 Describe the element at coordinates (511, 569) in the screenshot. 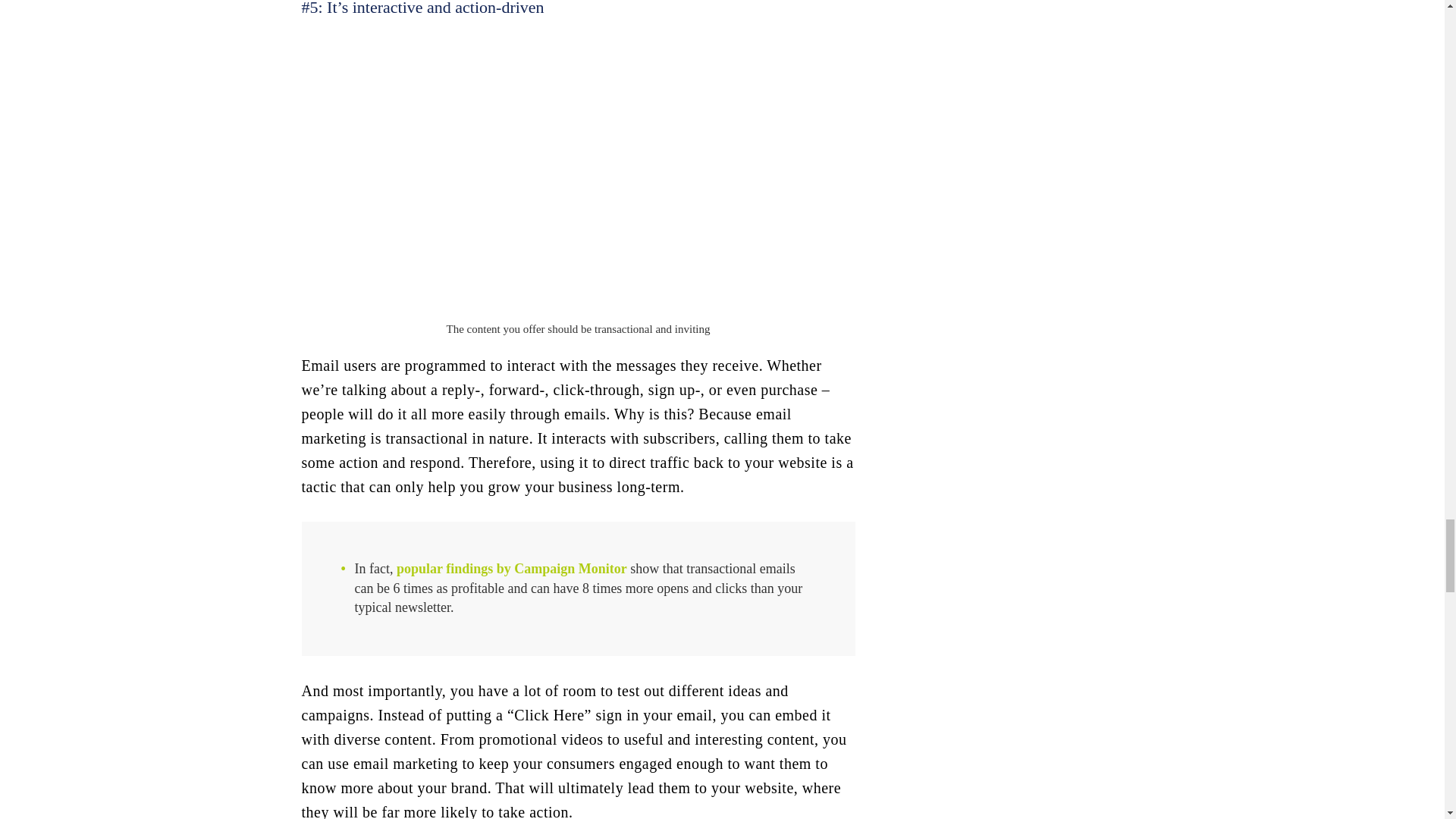

I see `popular findings by Campaign Monitor` at that location.